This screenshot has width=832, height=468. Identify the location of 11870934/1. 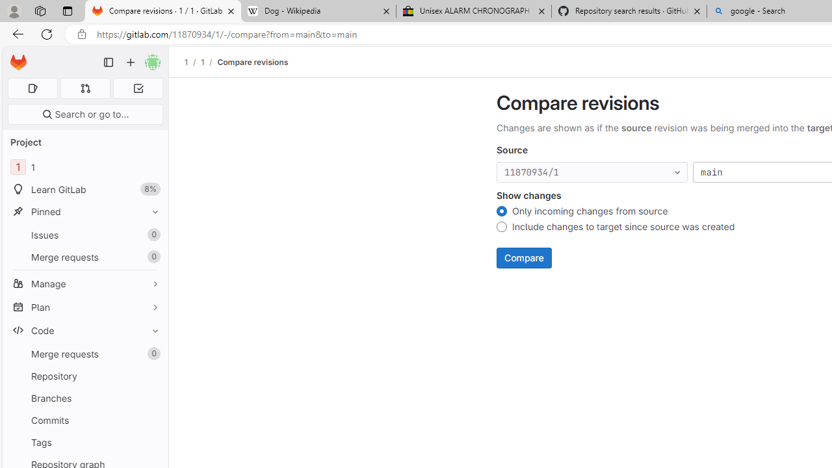
(592, 173).